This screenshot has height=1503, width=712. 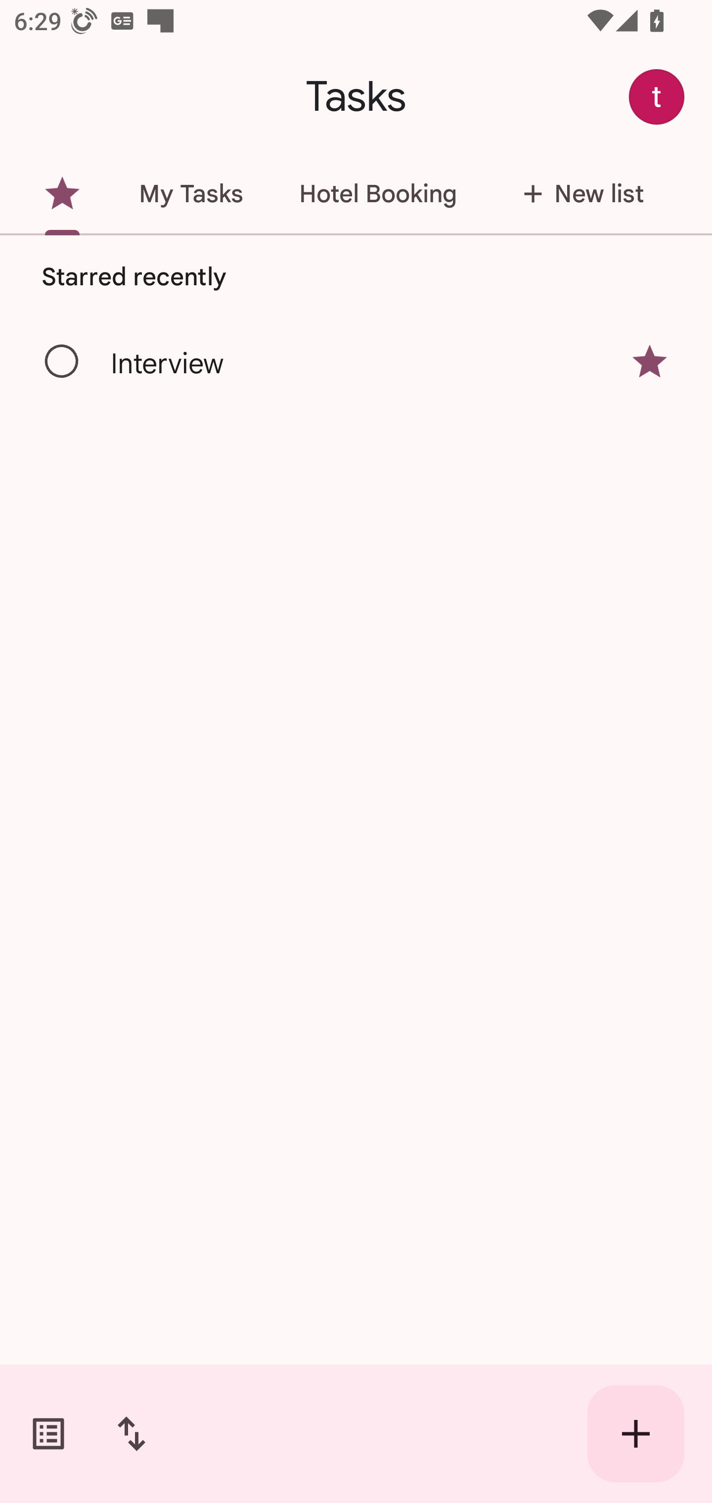 What do you see at coordinates (191, 194) in the screenshot?
I see `My Tasks` at bounding box center [191, 194].